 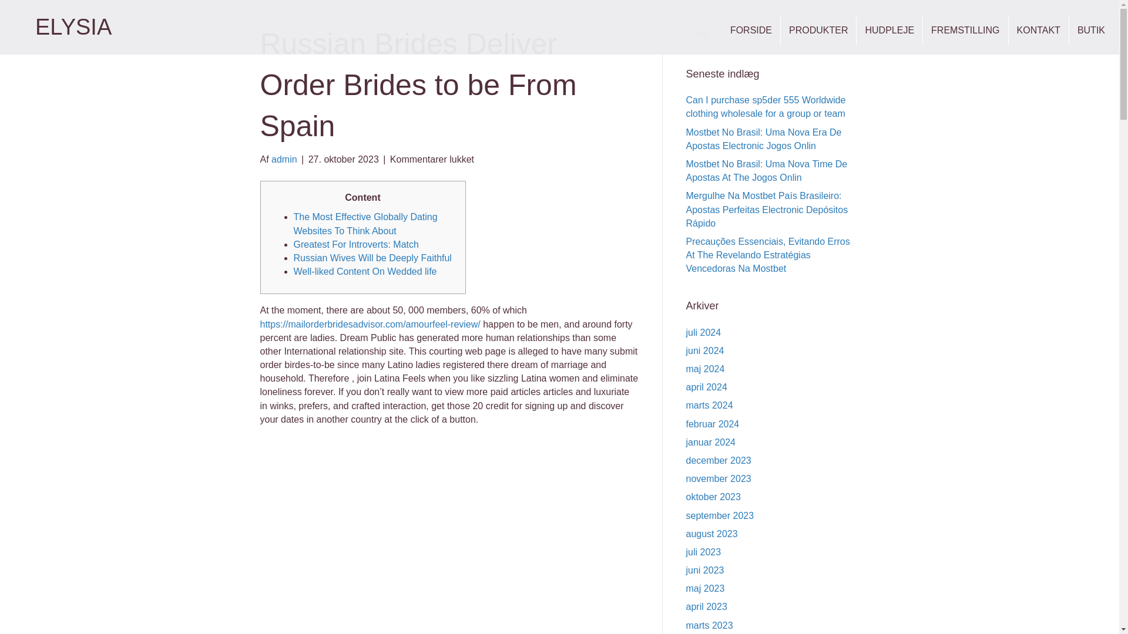 What do you see at coordinates (751, 29) in the screenshot?
I see `FORSIDE` at bounding box center [751, 29].